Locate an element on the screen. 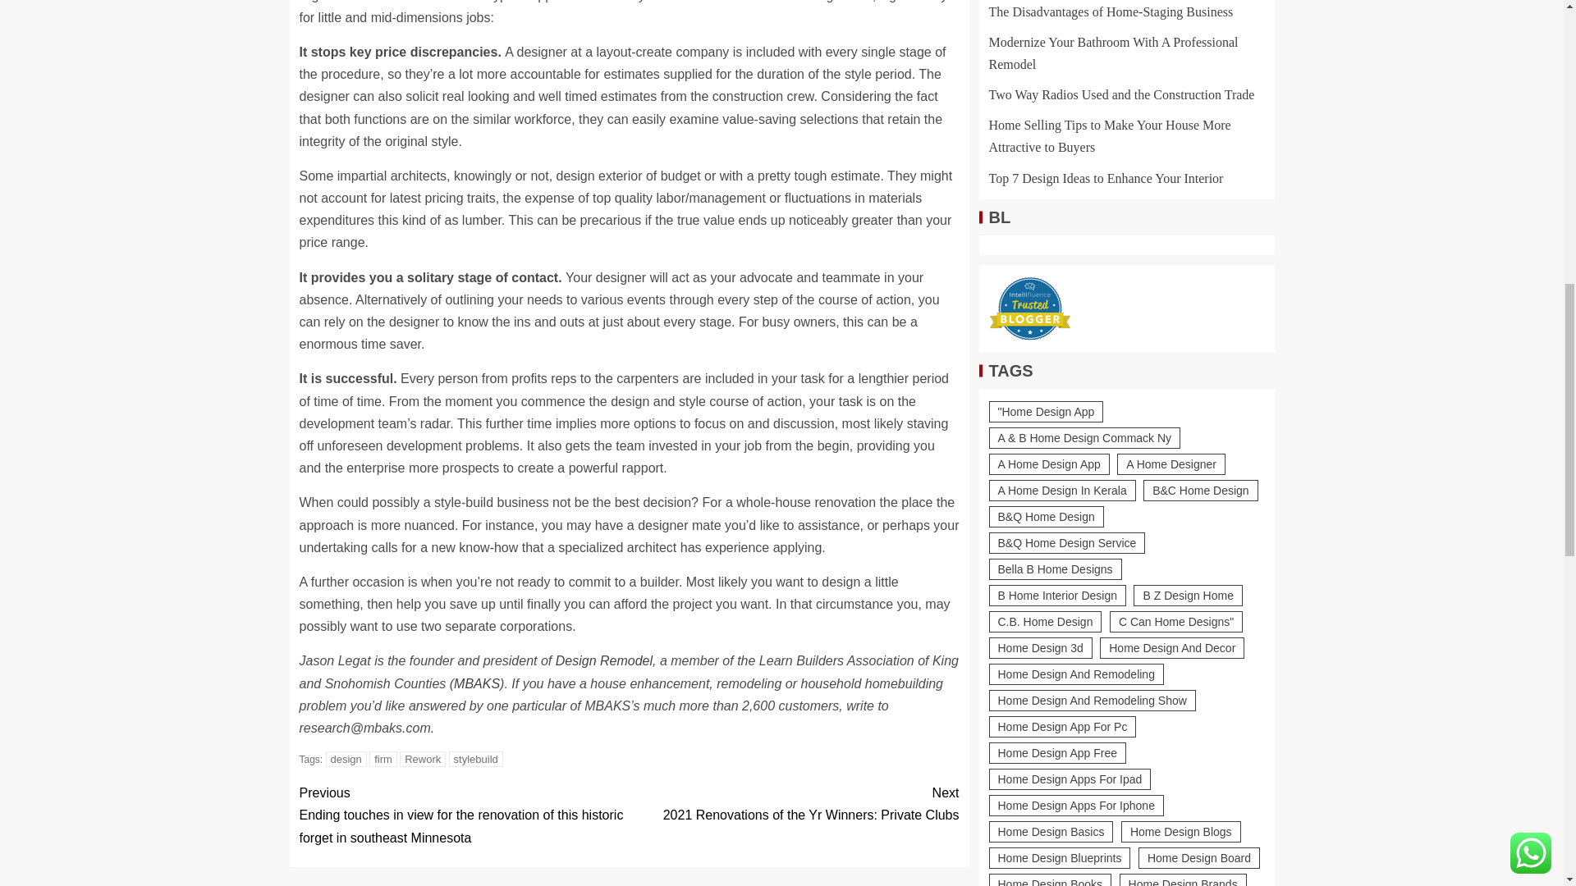 This screenshot has width=1576, height=886. design is located at coordinates (346, 759).